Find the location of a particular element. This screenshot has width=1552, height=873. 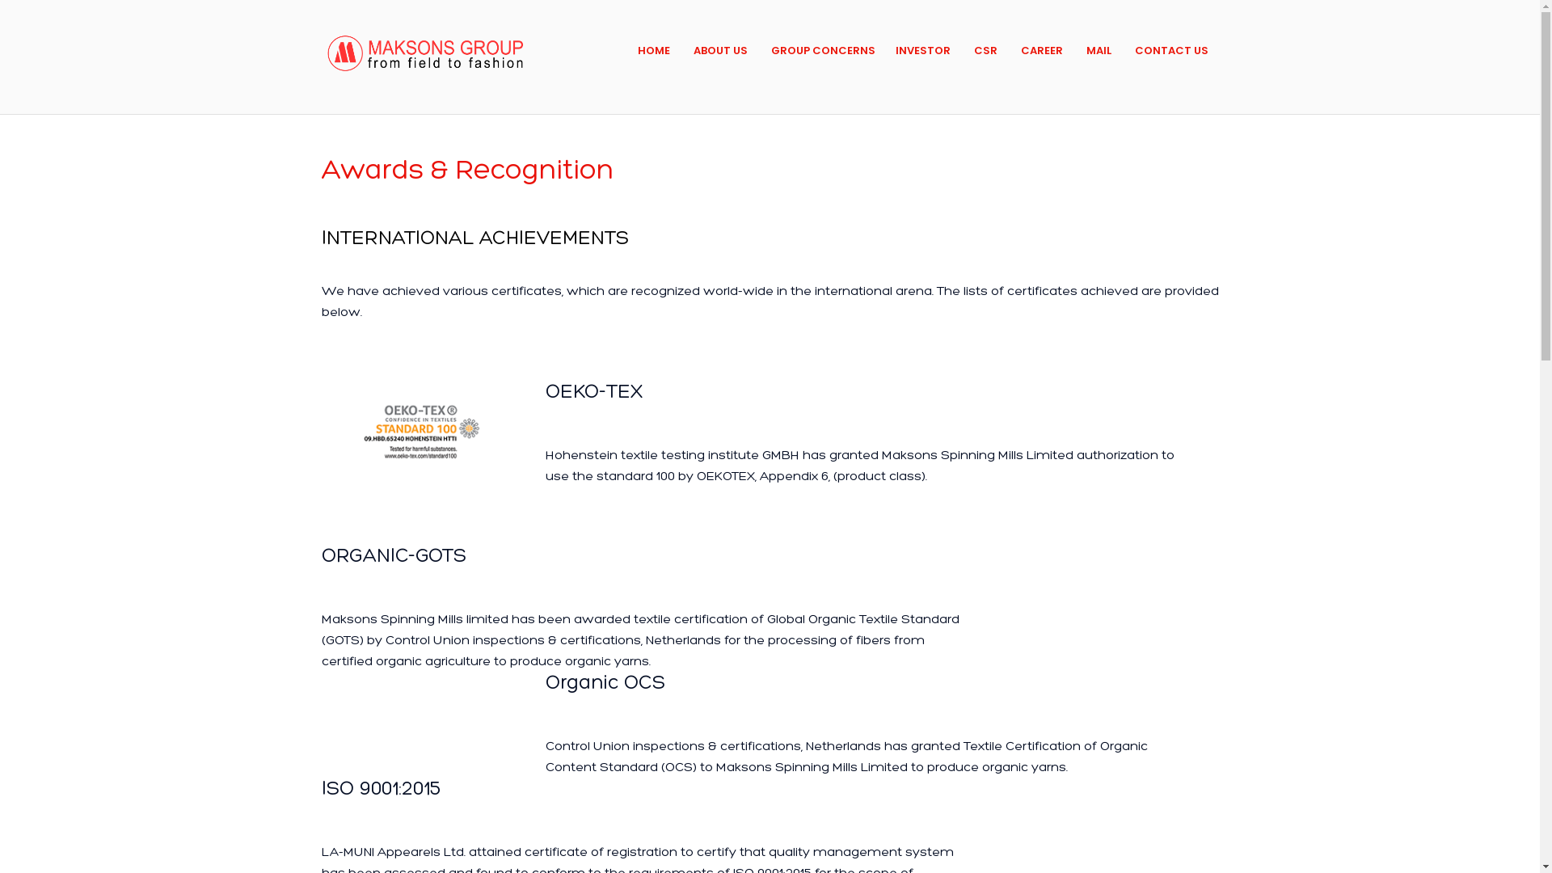

INVESTOR is located at coordinates (923, 50).